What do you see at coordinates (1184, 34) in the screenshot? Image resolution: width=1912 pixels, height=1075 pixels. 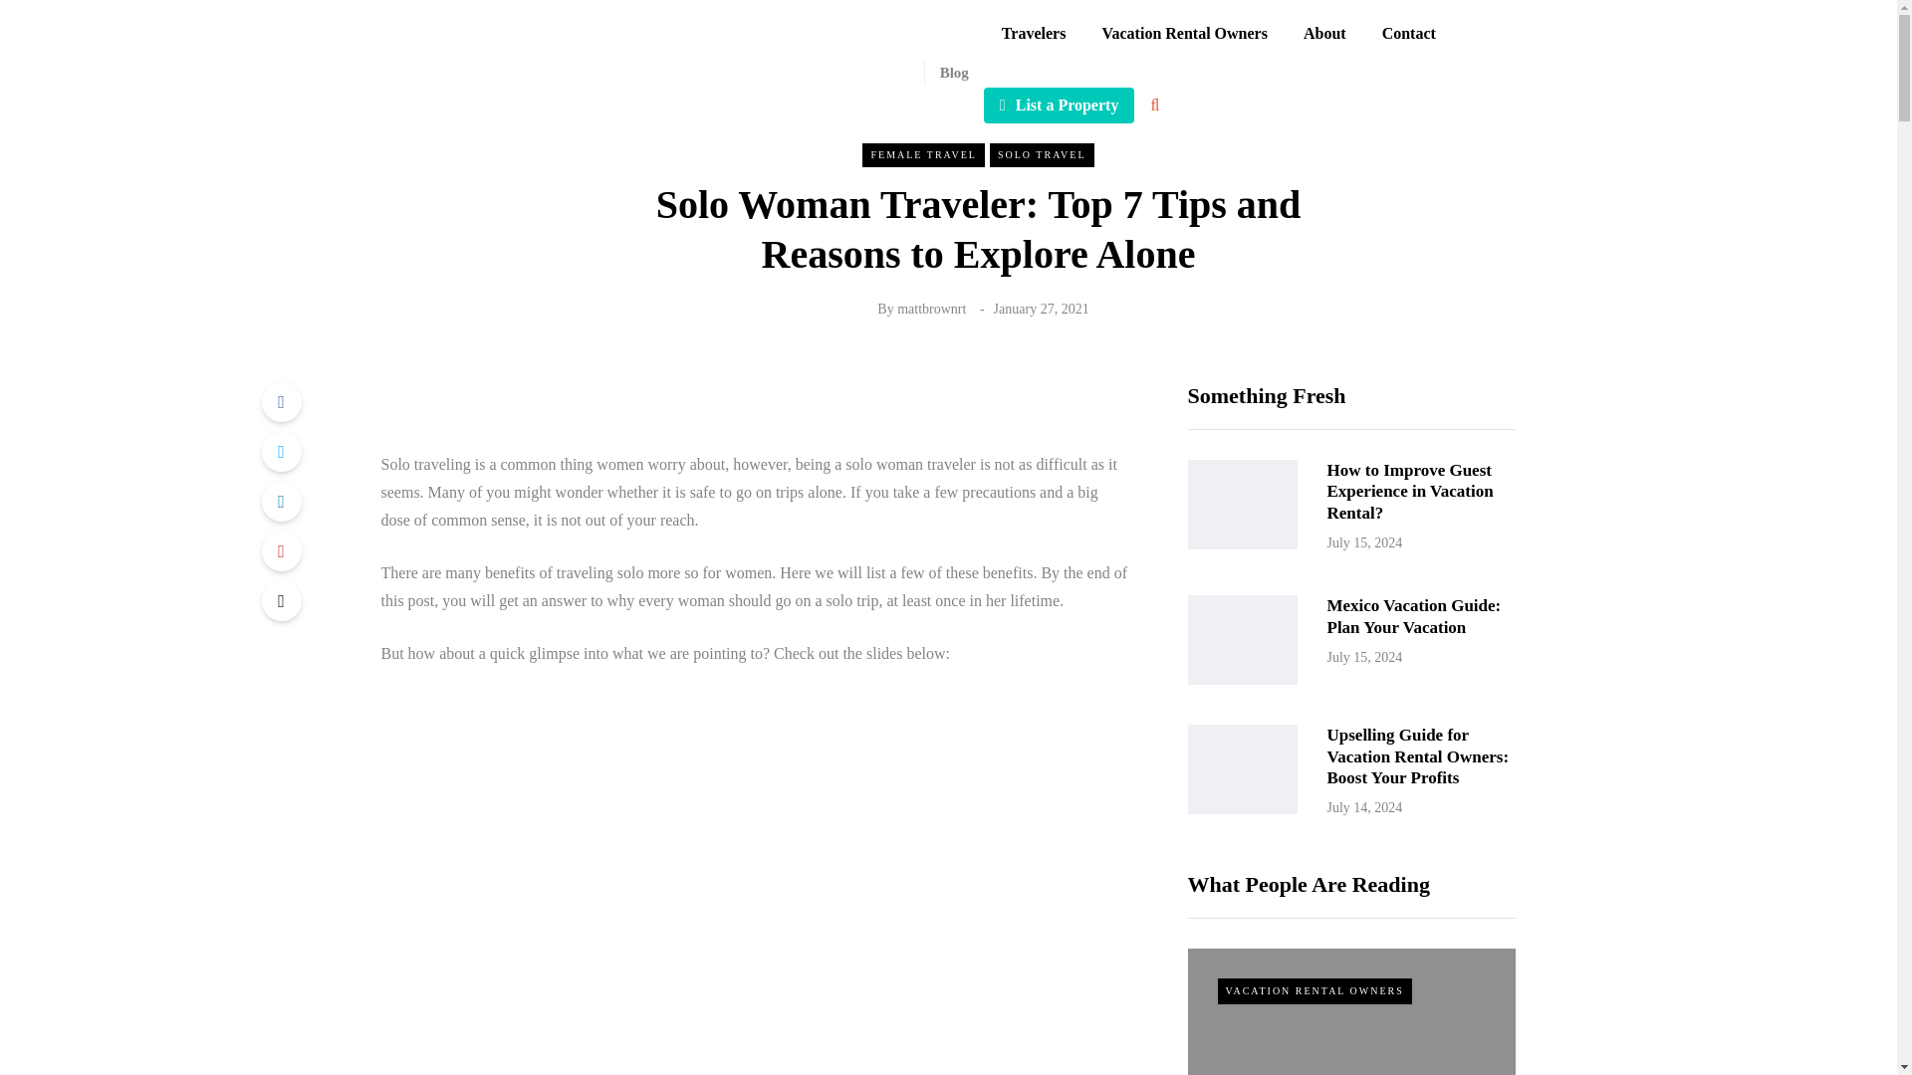 I see `Vacation Rental Owners` at bounding box center [1184, 34].